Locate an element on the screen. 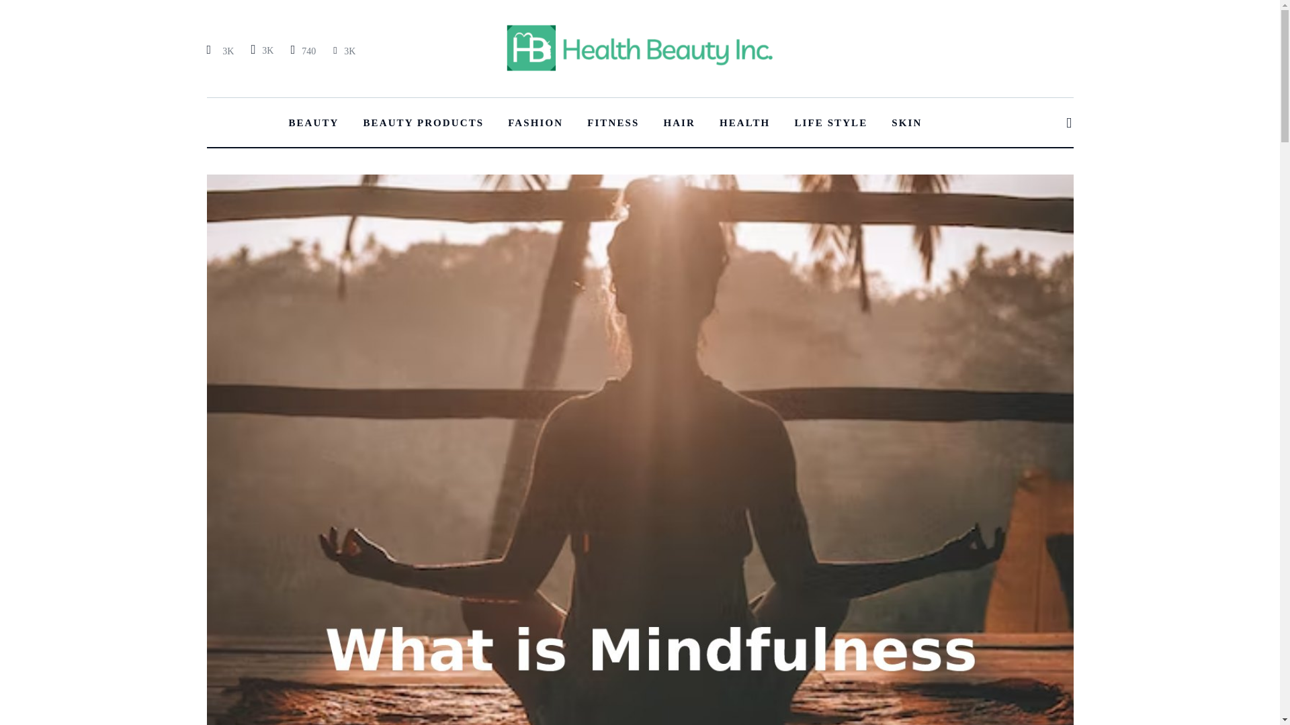  BEAUTY is located at coordinates (313, 122).